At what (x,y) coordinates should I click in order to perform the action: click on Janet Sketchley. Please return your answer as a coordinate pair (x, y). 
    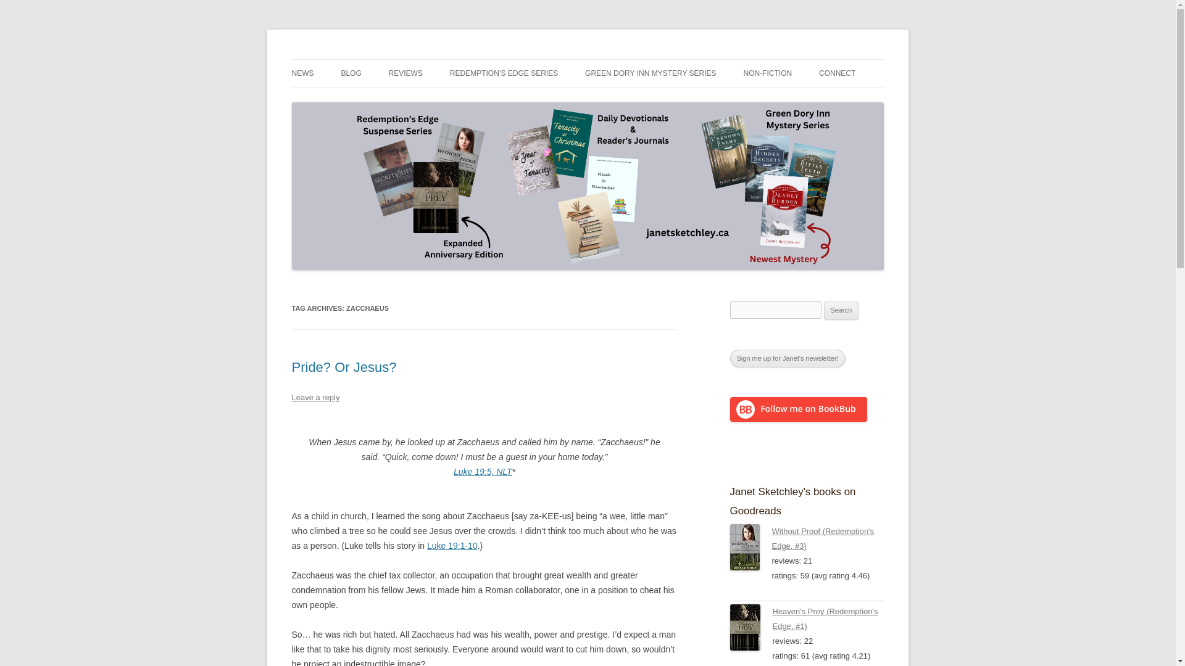
    Looking at the image, I should click on (352, 59).